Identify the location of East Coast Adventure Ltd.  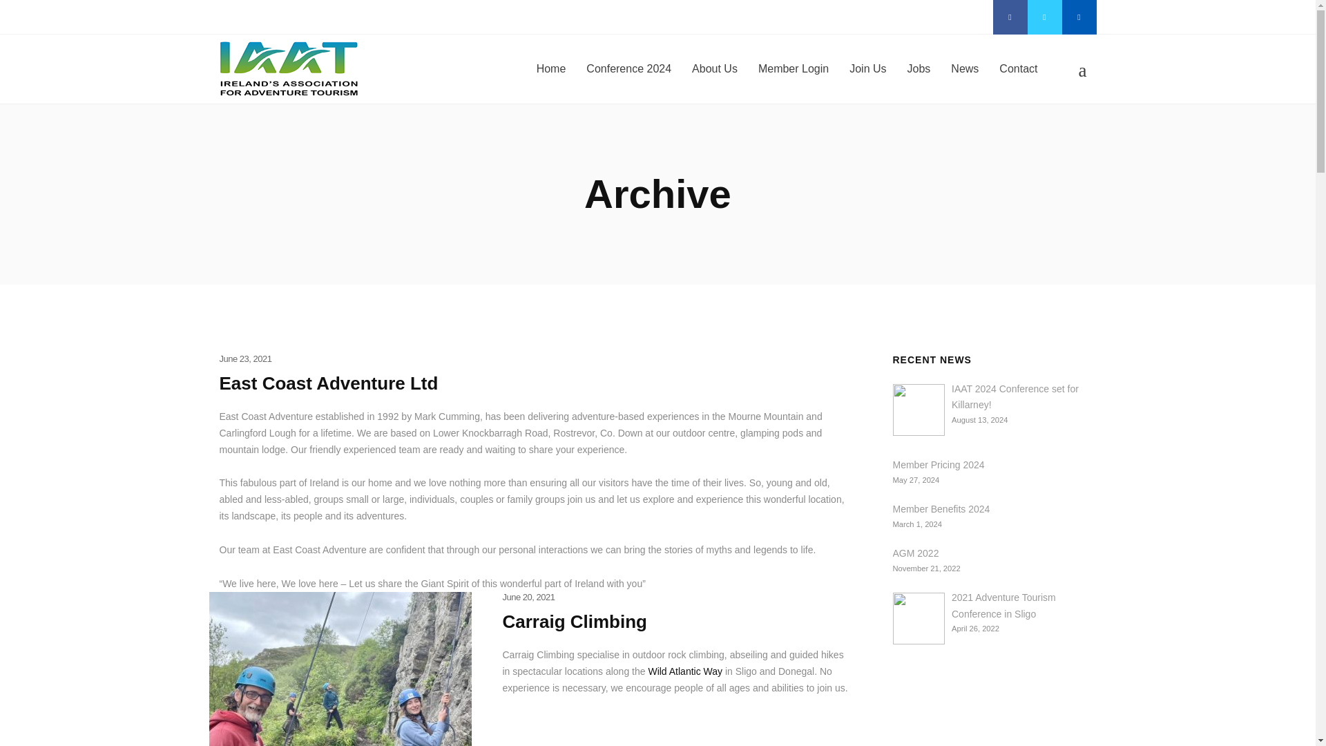
(329, 383).